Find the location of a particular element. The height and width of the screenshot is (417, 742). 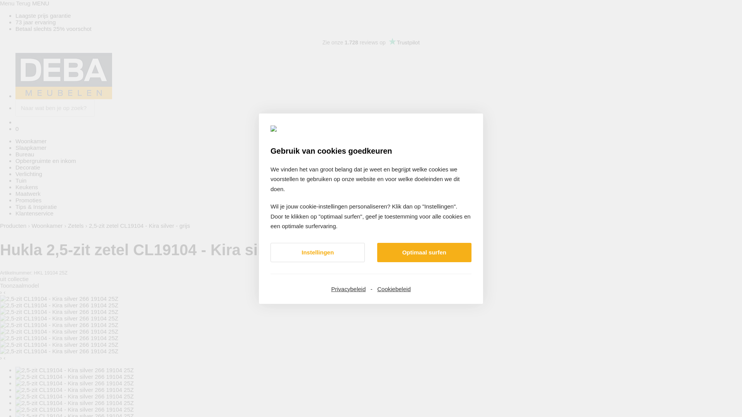

Hukla is located at coordinates (21, 250).